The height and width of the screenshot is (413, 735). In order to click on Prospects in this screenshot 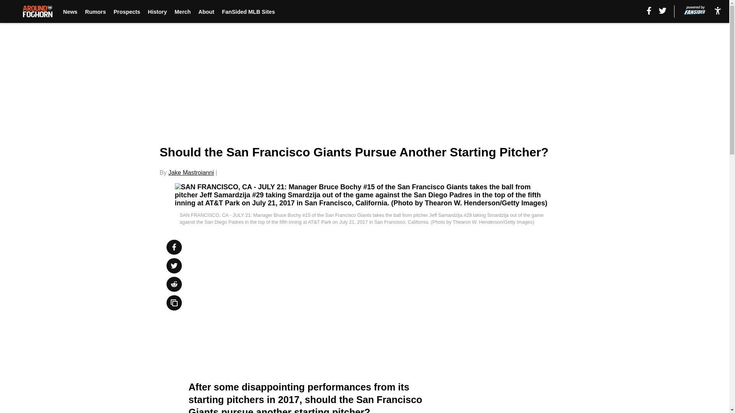, I will do `click(127, 11)`.